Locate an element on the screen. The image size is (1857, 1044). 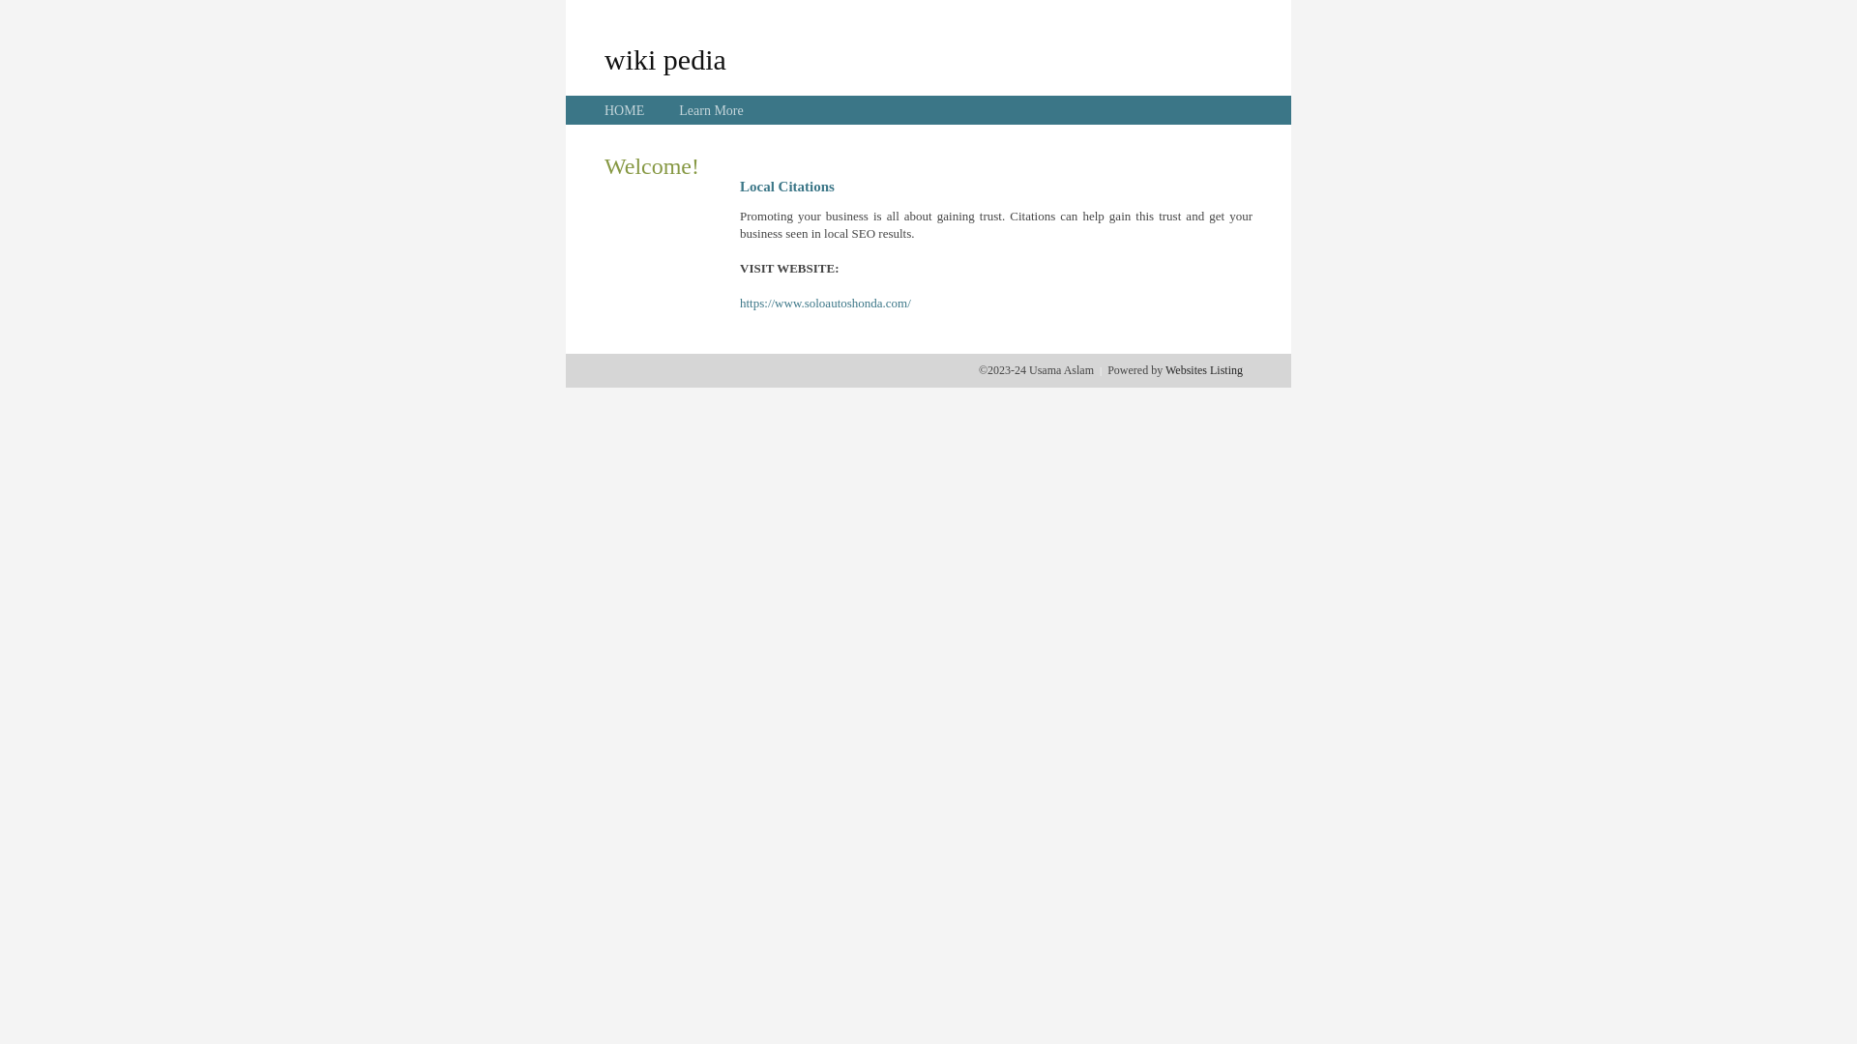
https://www.soloautoshonda.com/ is located at coordinates (826, 304).